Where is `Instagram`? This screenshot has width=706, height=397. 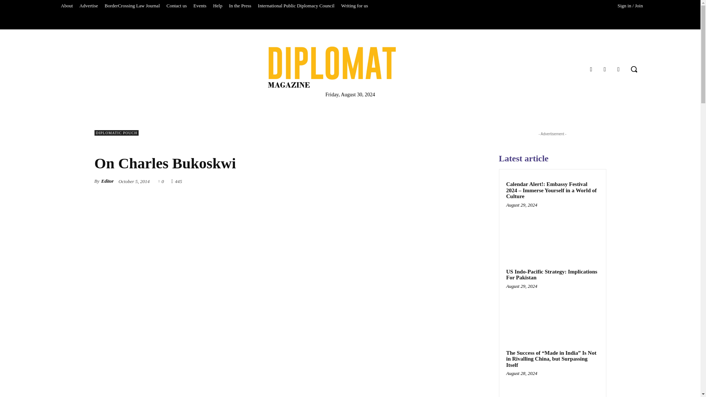 Instagram is located at coordinates (605, 69).